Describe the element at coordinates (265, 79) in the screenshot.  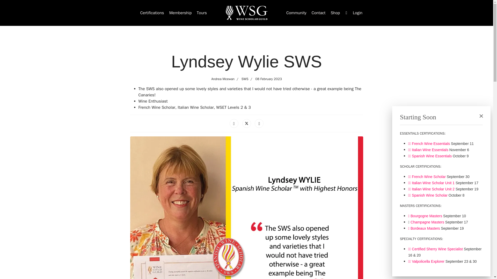
I see `Published: 08 February 2023` at that location.